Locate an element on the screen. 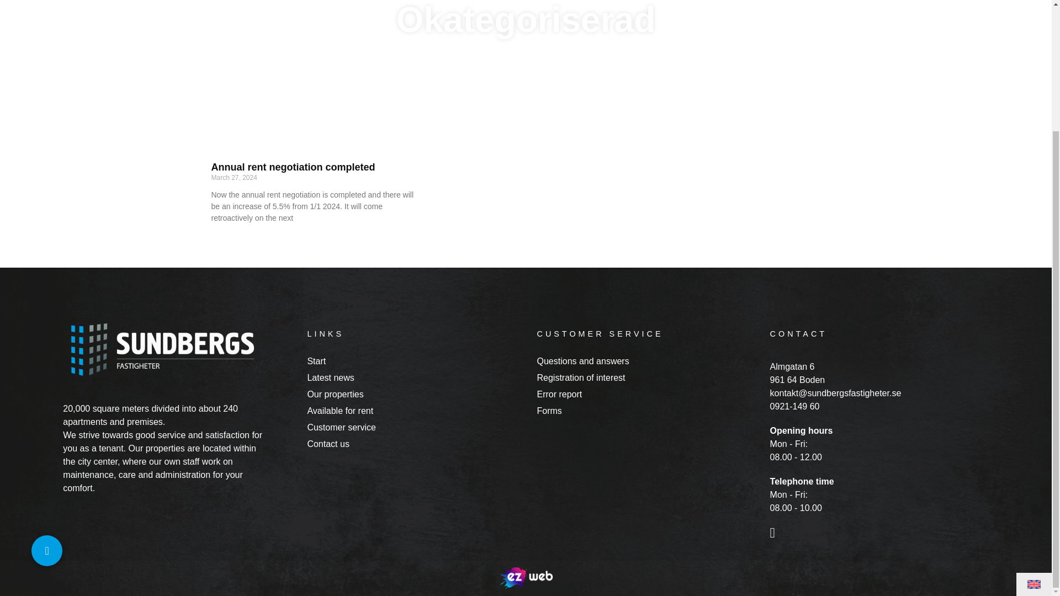  Forms is located at coordinates (646, 409).